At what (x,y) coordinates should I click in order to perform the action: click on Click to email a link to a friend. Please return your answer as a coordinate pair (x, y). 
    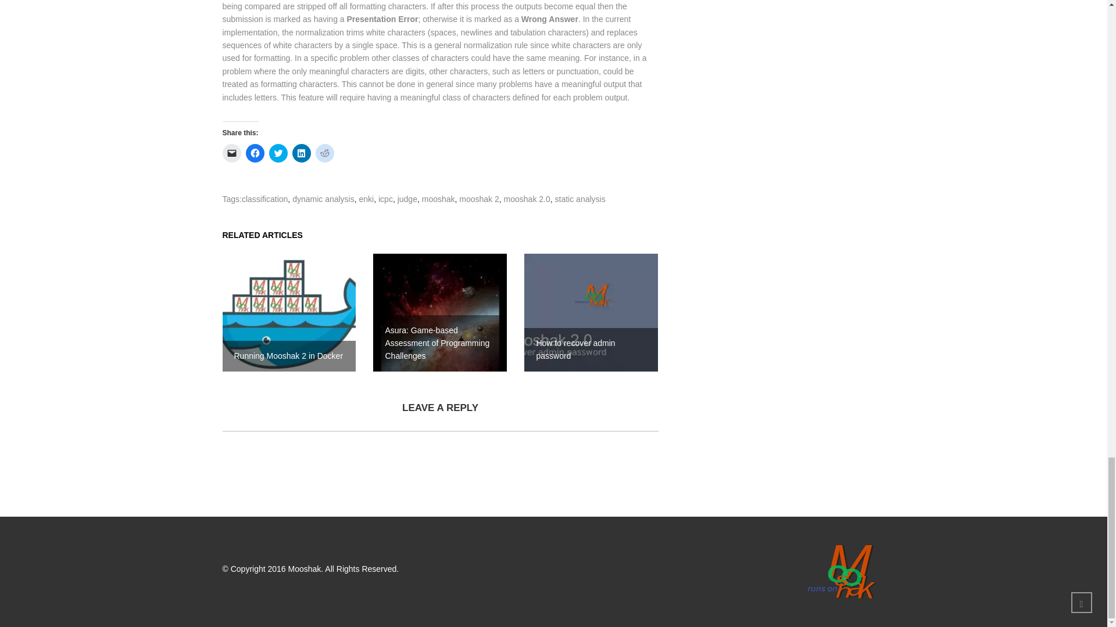
    Looking at the image, I should click on (231, 153).